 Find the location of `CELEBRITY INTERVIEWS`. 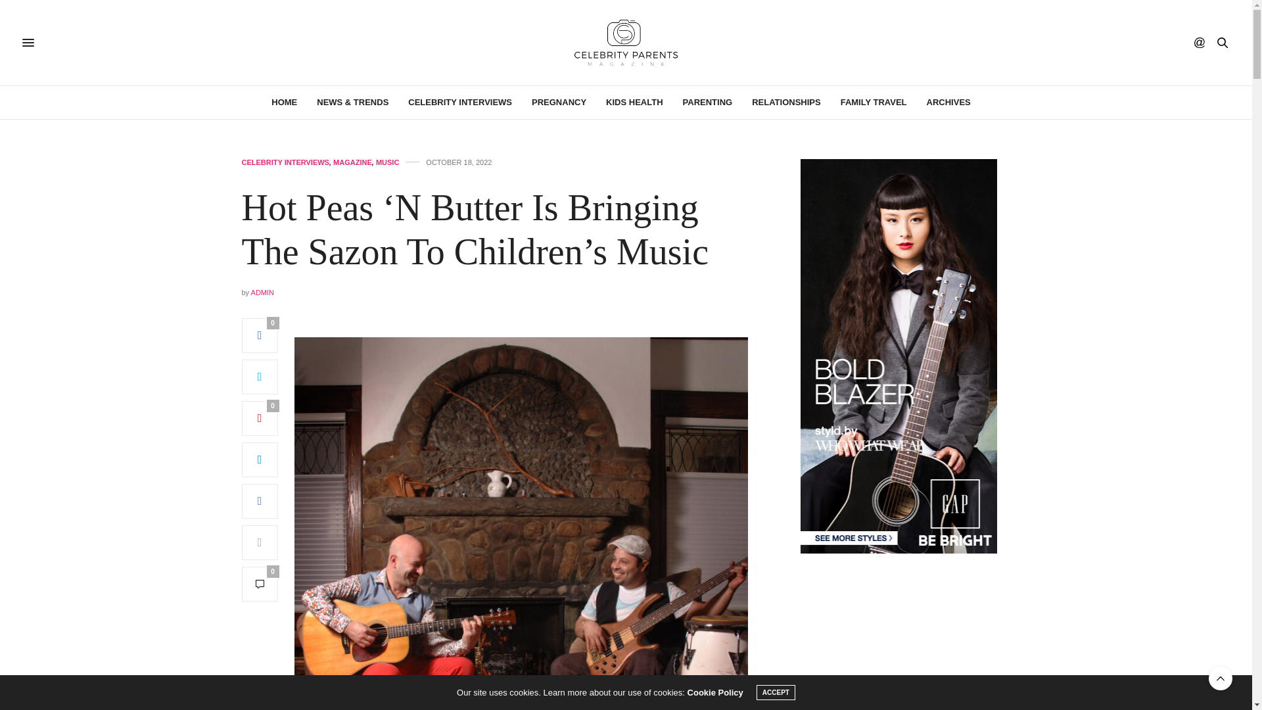

CELEBRITY INTERVIEWS is located at coordinates (285, 162).